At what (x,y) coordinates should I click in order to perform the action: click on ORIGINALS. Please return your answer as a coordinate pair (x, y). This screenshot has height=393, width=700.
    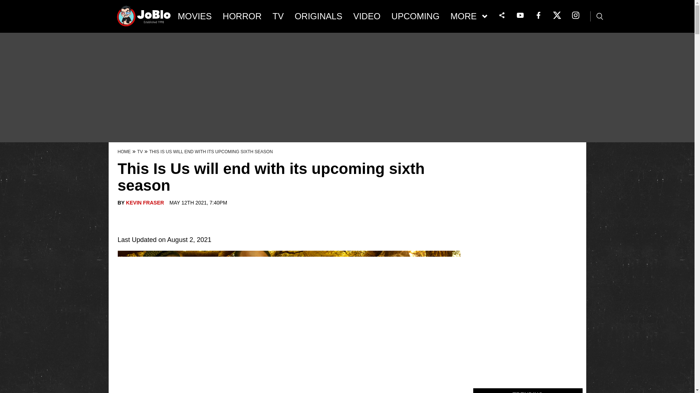
    Looking at the image, I should click on (318, 16).